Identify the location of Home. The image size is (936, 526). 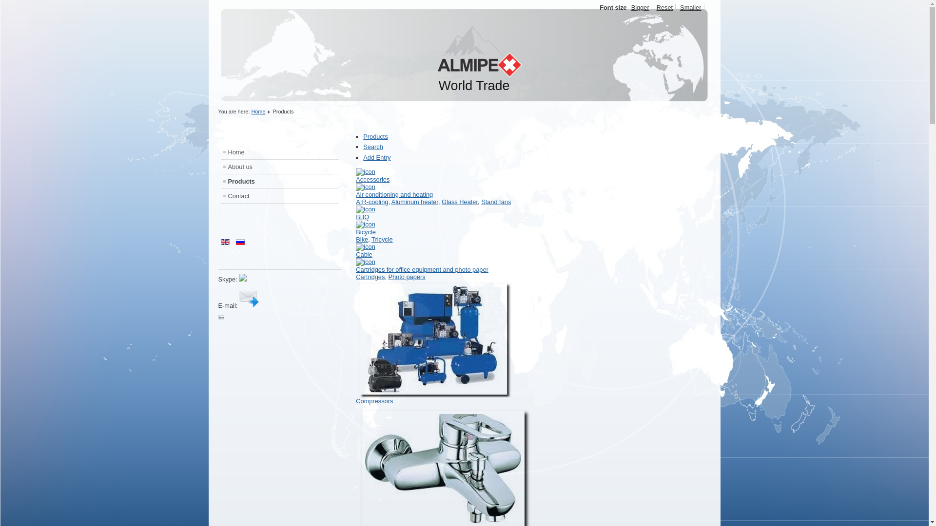
(280, 152).